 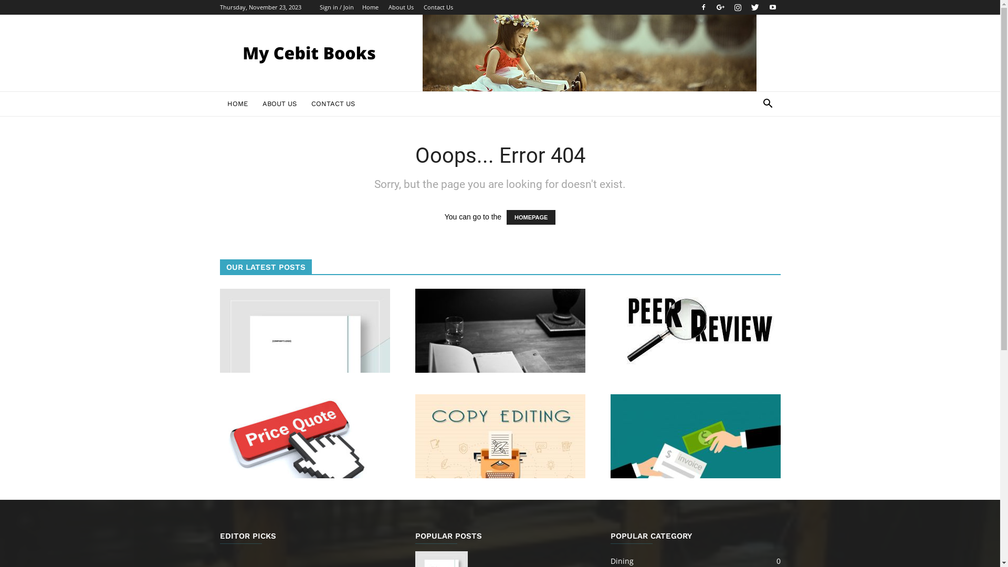 What do you see at coordinates (237, 104) in the screenshot?
I see `HOME` at bounding box center [237, 104].